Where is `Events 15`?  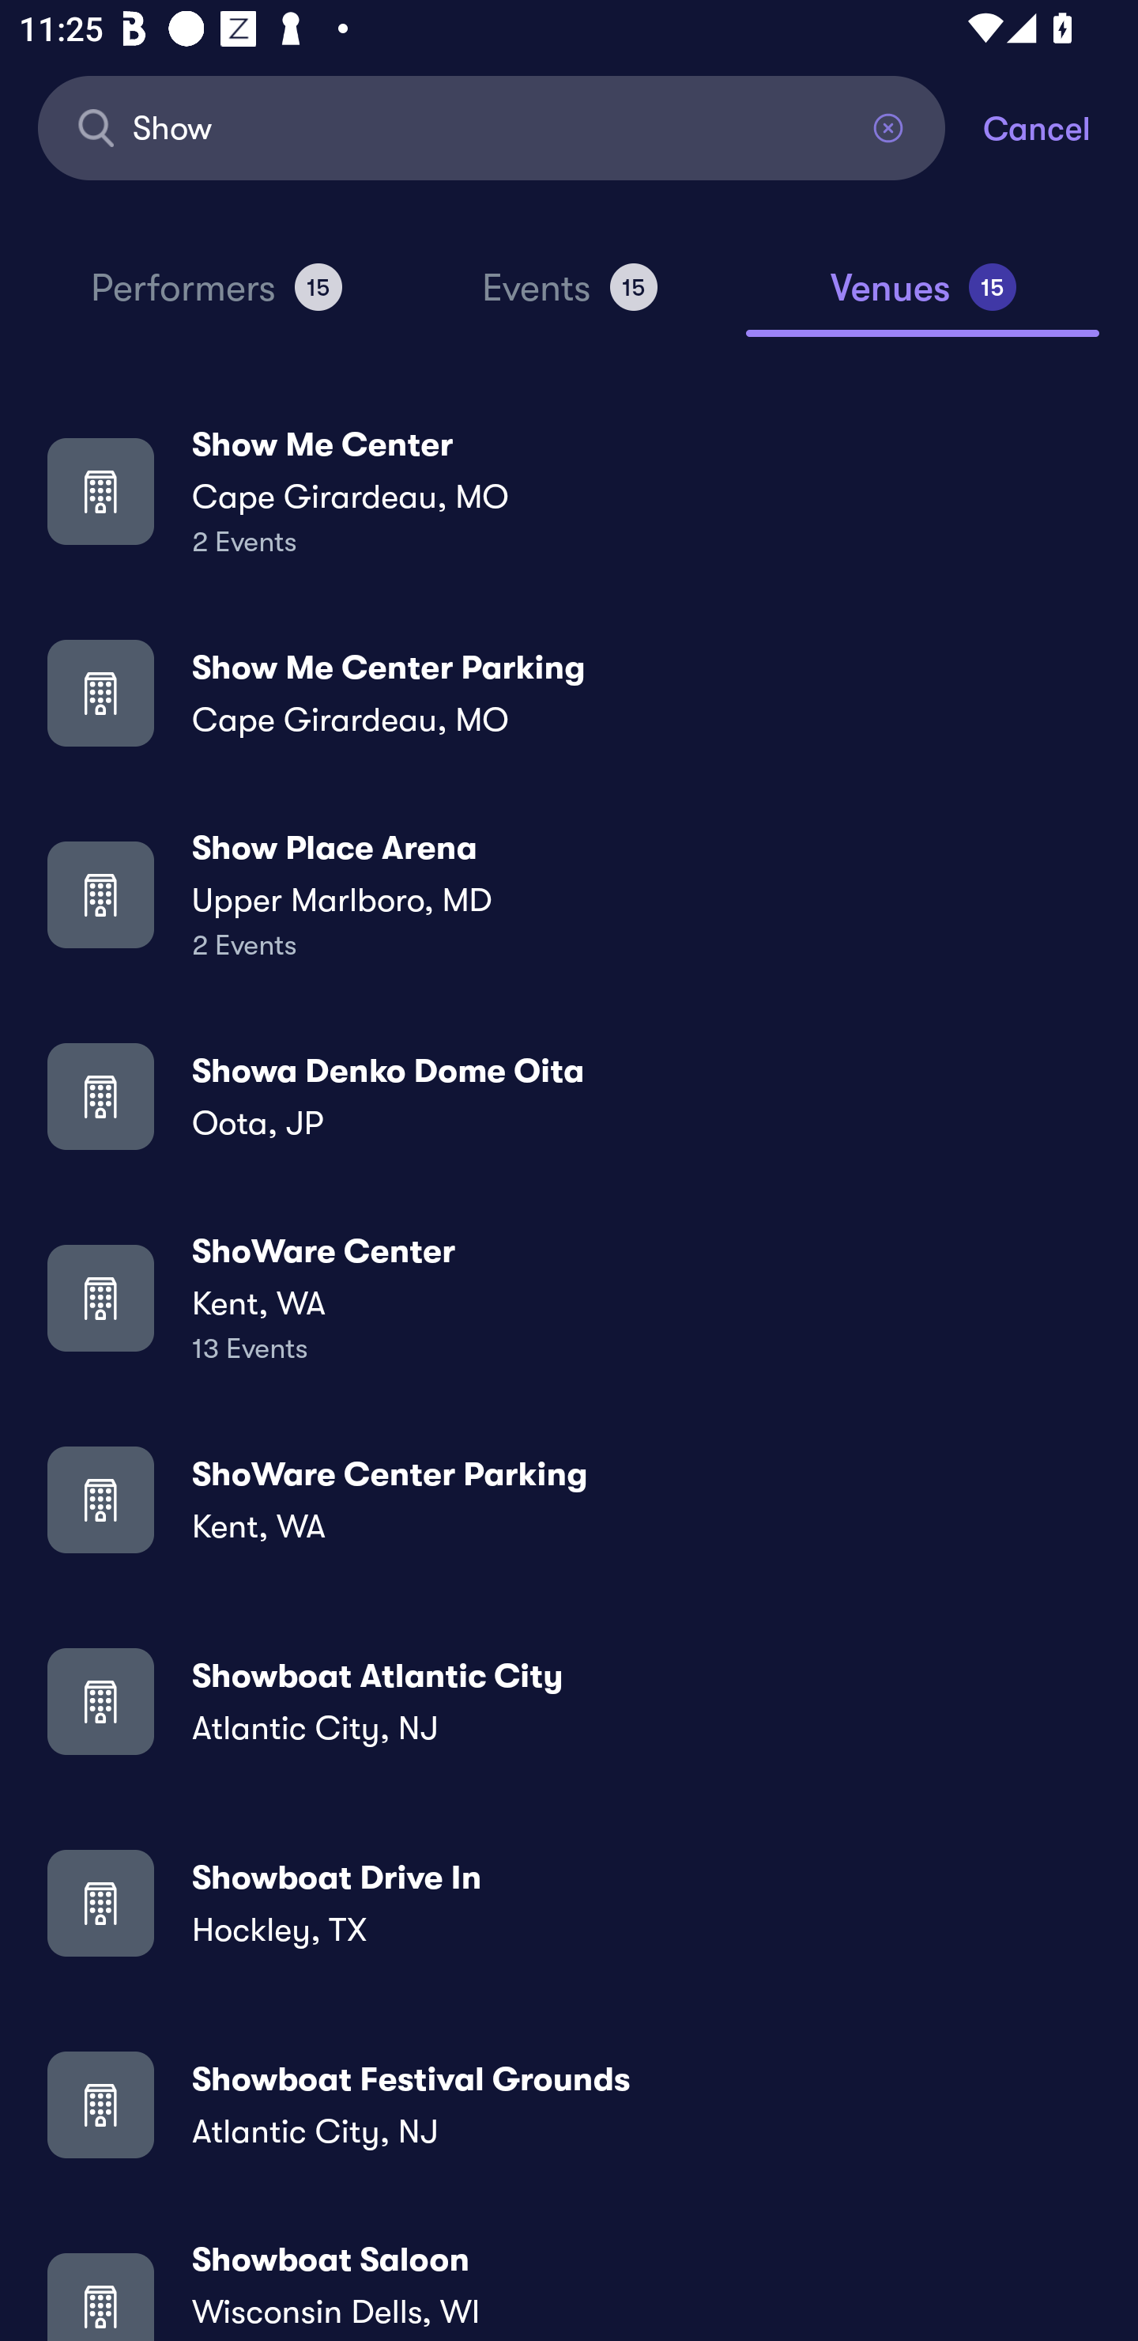
Events 15 is located at coordinates (569, 299).